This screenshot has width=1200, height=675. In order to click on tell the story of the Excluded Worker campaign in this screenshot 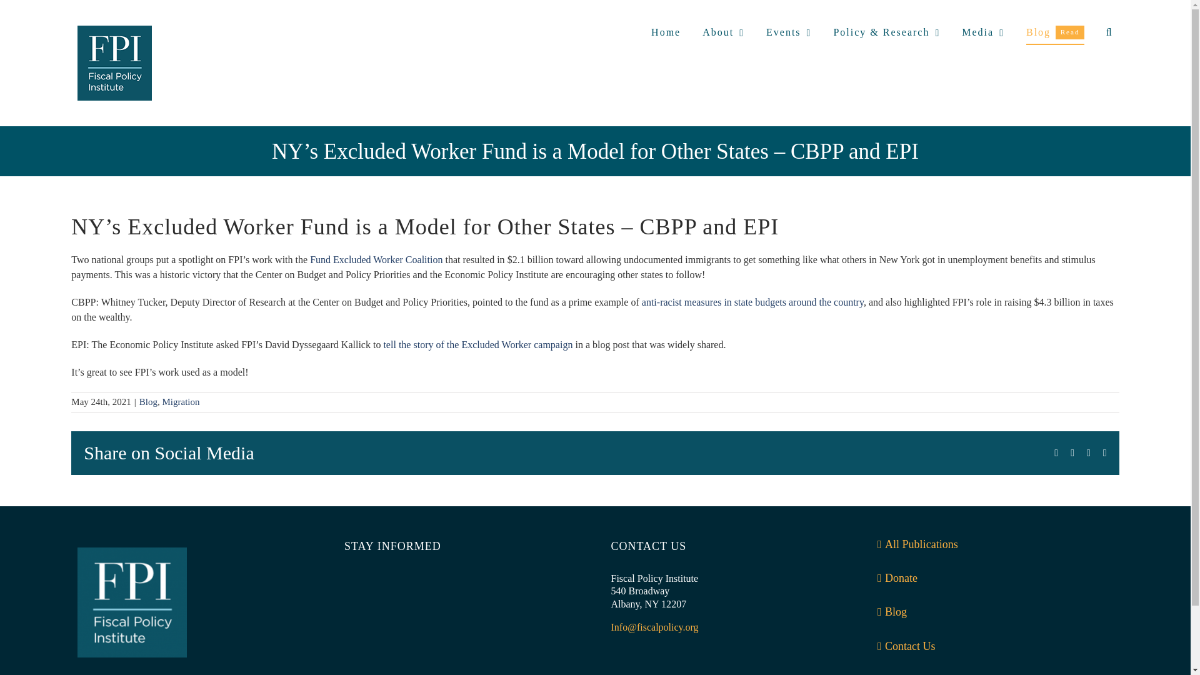, I will do `click(477, 345)`.